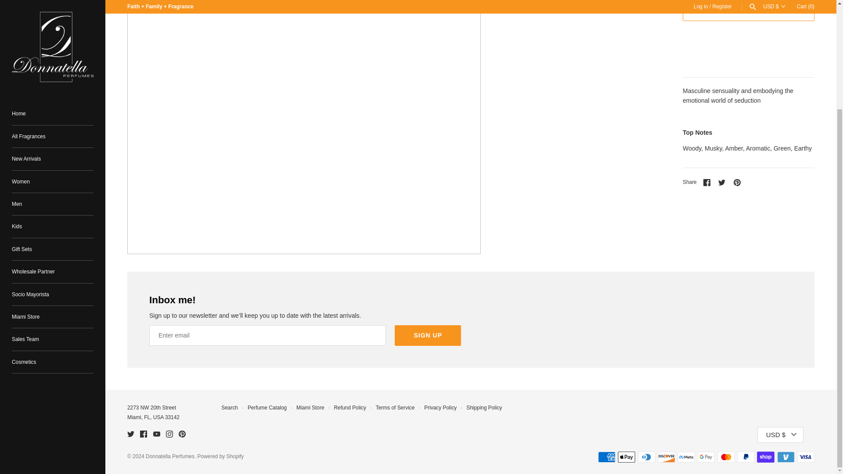  Describe the element at coordinates (53, 23) in the screenshot. I see `New Arrivals` at that location.